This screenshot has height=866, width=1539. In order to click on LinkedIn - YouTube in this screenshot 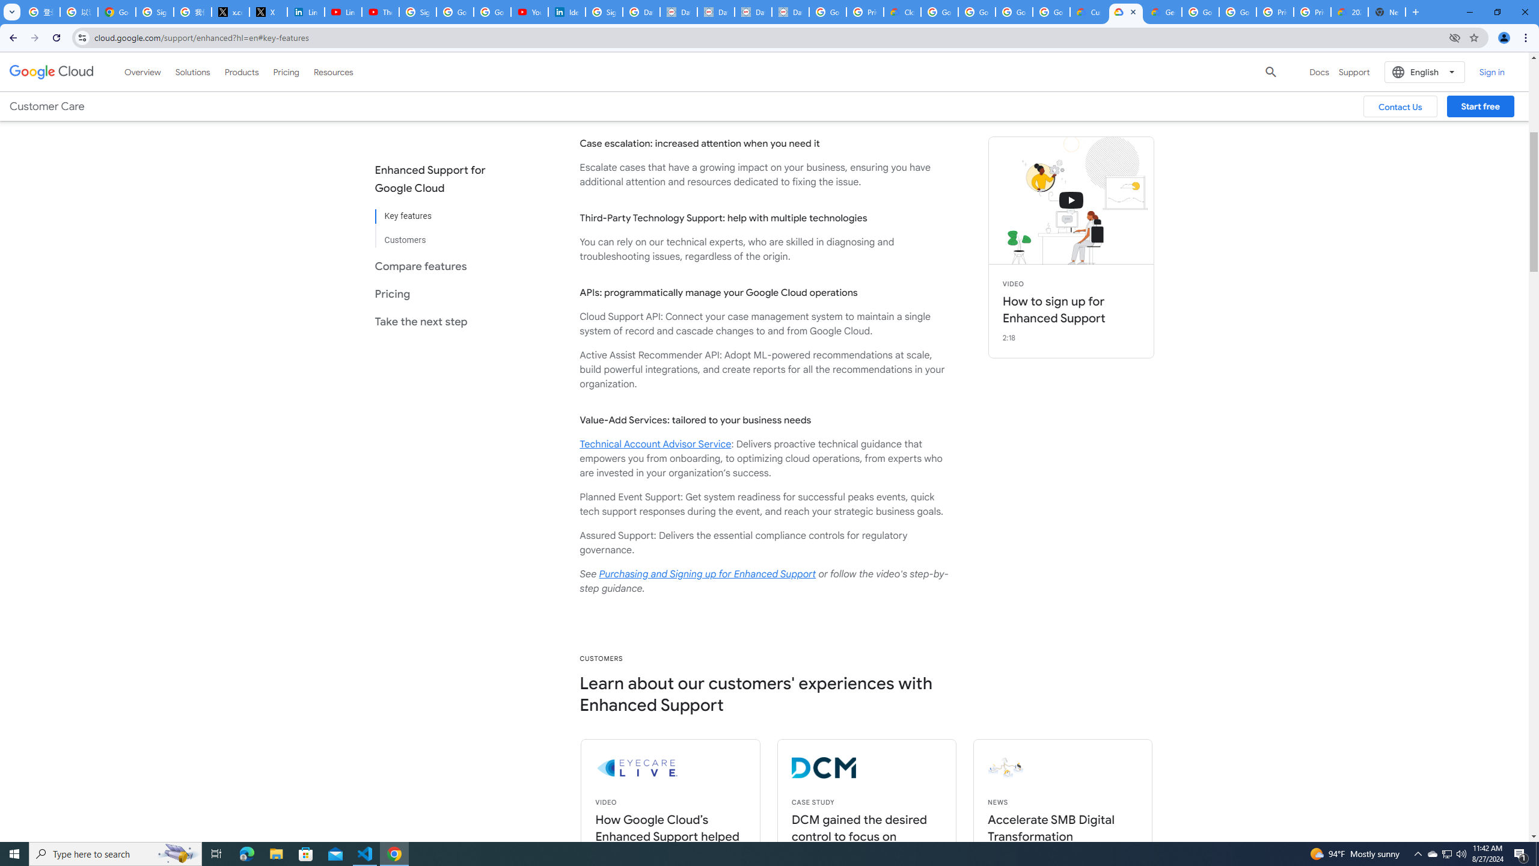, I will do `click(343, 12)`.